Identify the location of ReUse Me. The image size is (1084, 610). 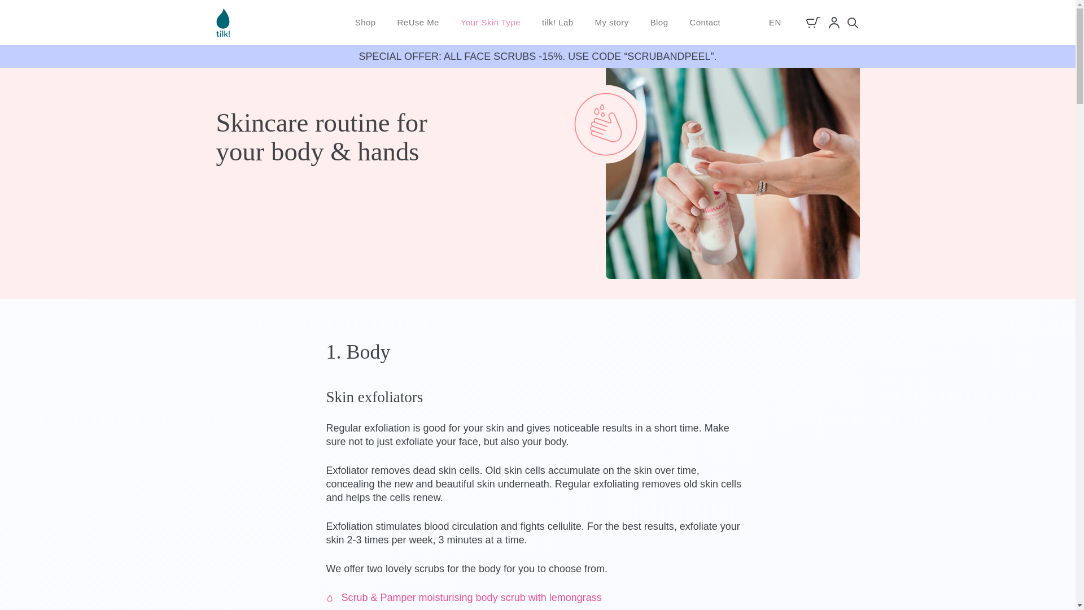
(418, 23).